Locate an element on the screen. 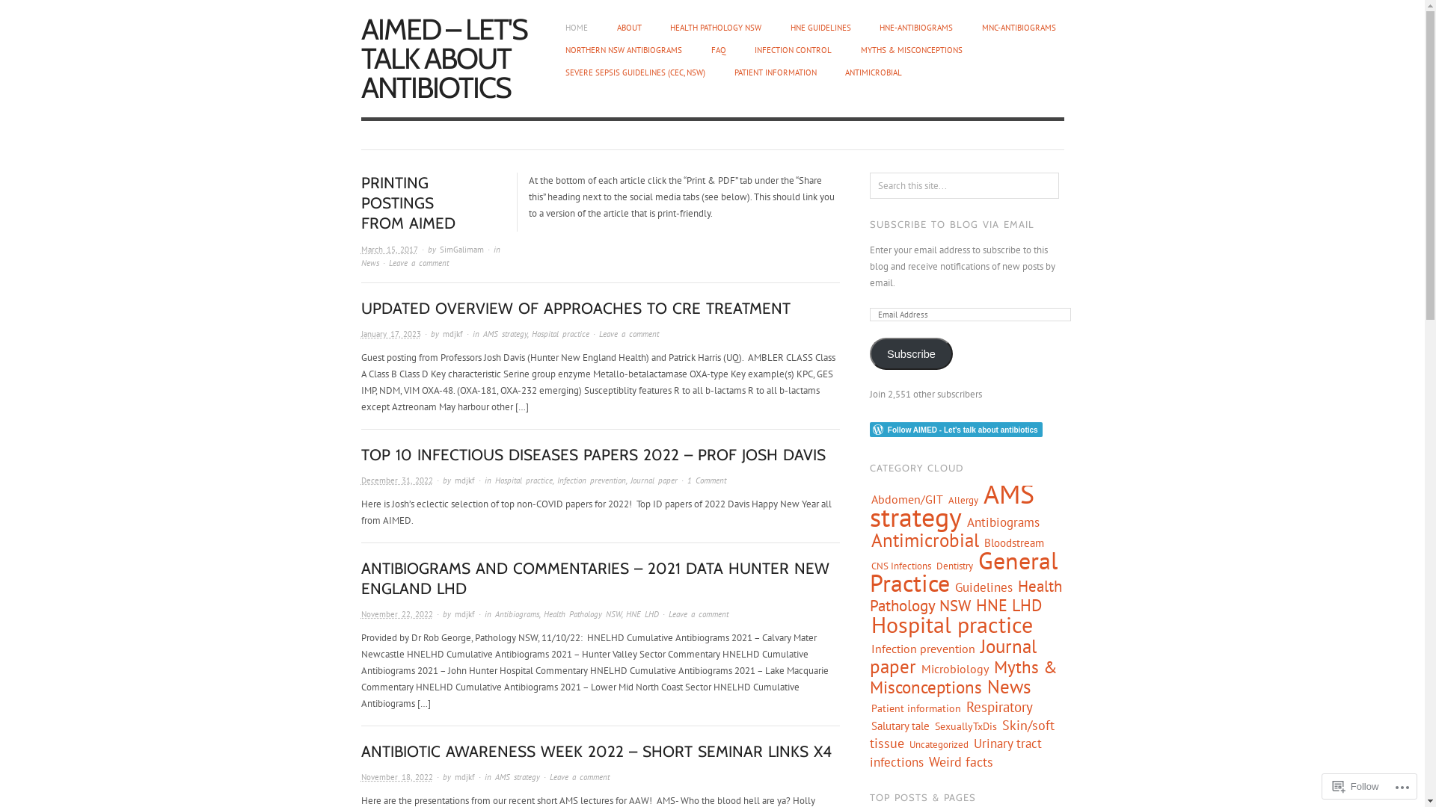  PATIENT INFORMATION is located at coordinates (776, 72).